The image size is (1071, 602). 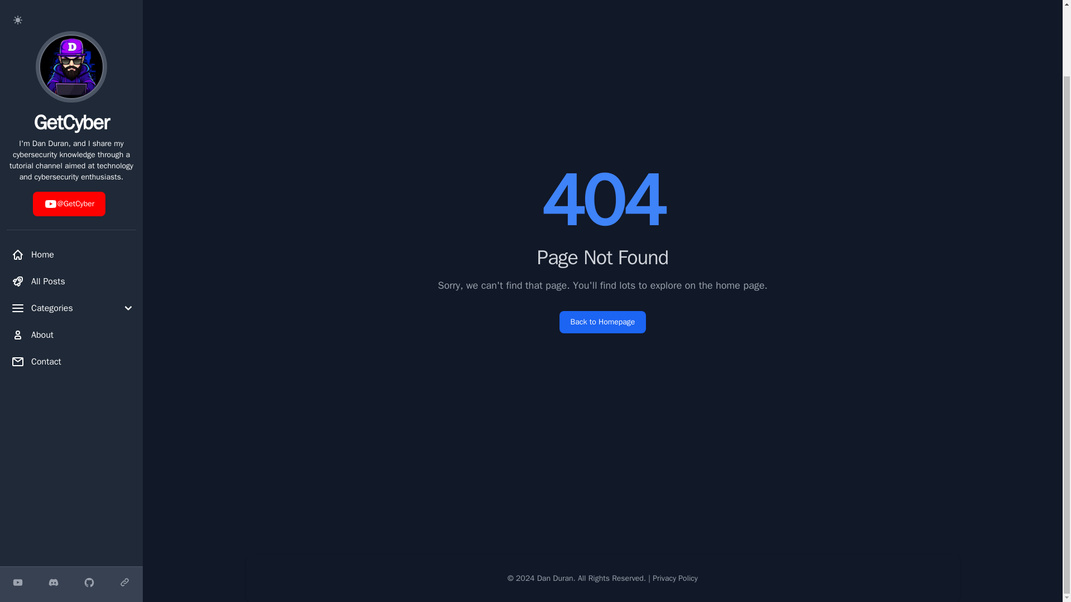 I want to click on Privacy Policy, so click(x=675, y=579).